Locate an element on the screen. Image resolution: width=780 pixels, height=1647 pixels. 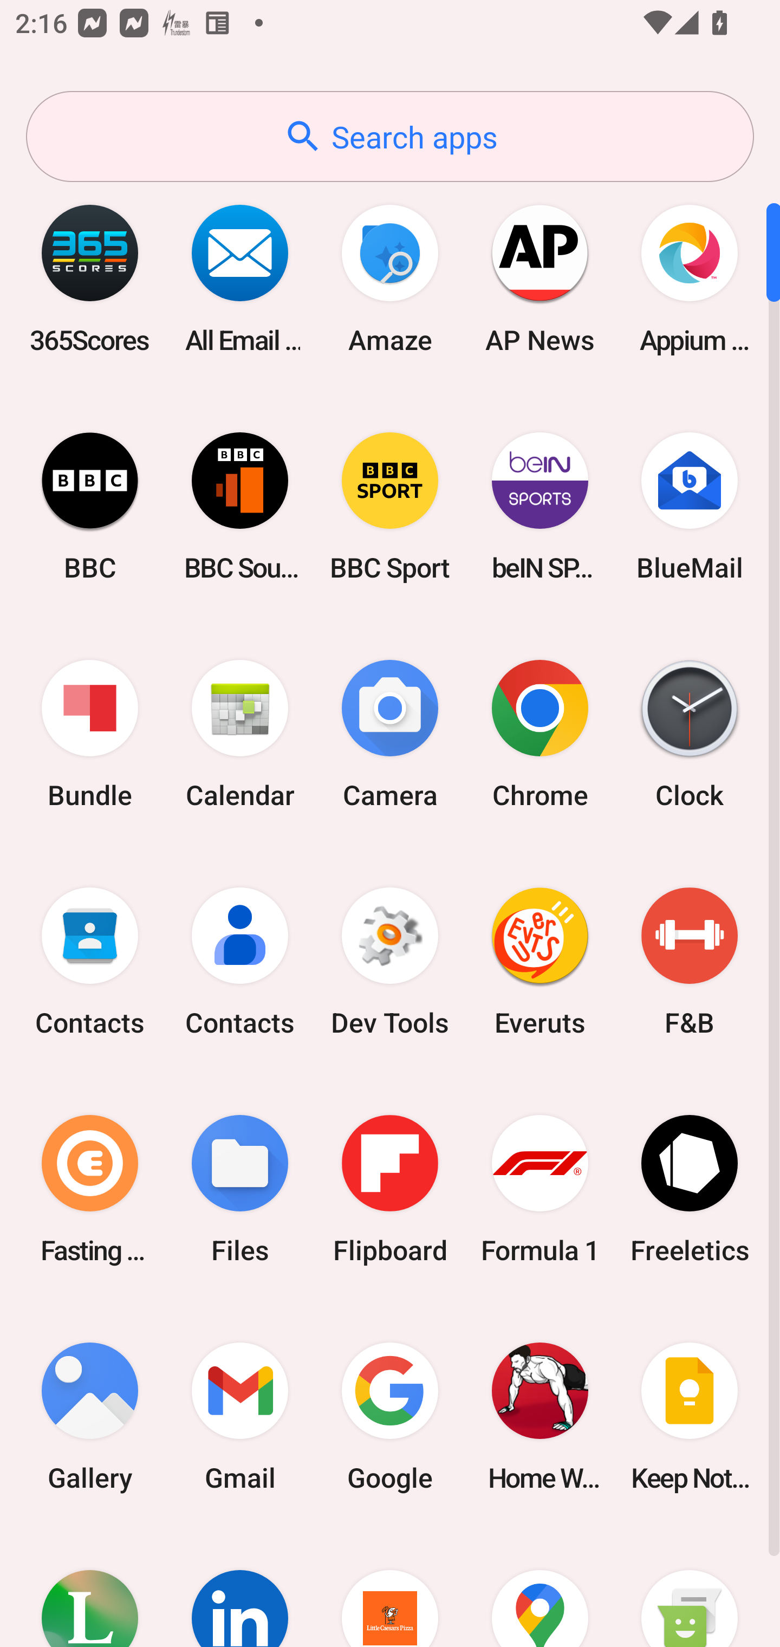
Formula 1 is located at coordinates (539, 1189).